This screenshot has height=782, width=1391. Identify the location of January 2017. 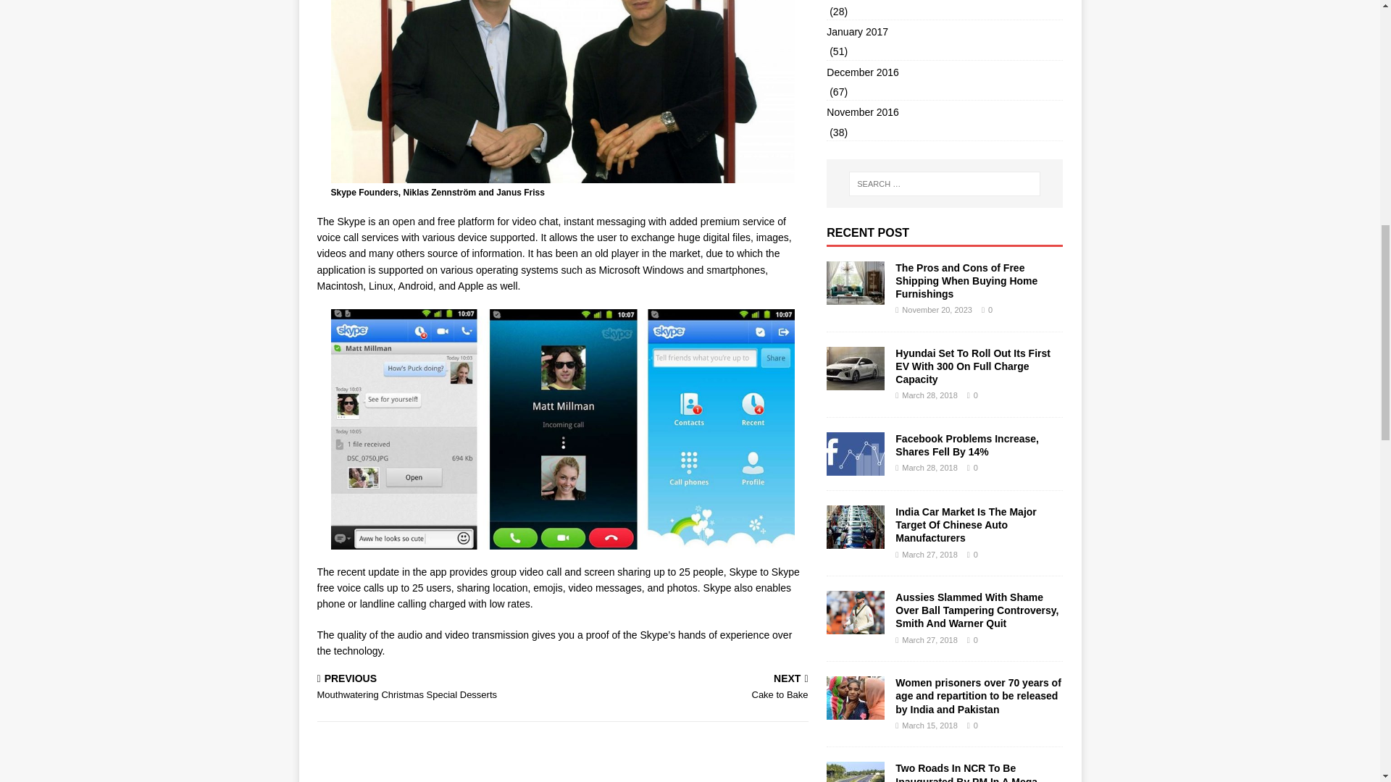
(944, 72).